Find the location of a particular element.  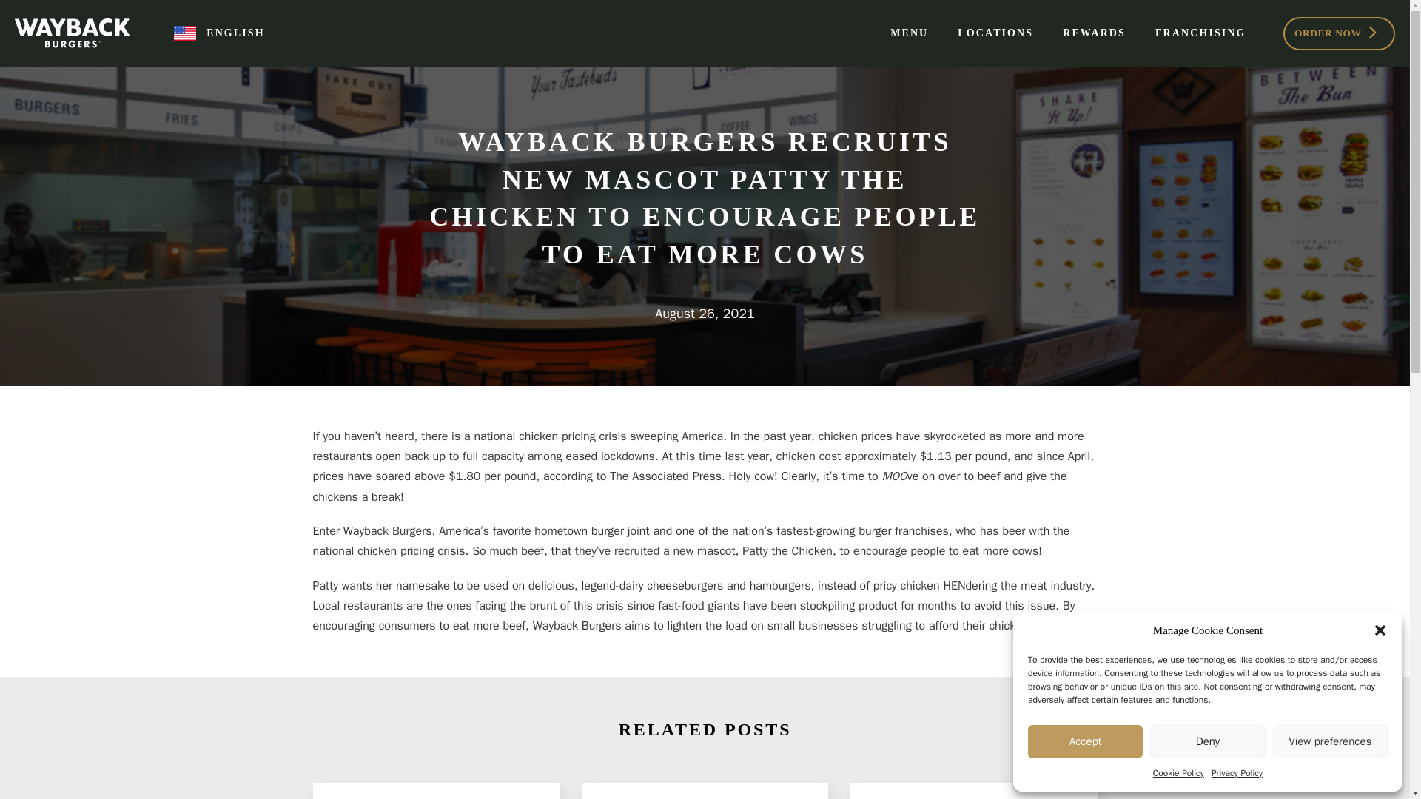

English is located at coordinates (219, 33).